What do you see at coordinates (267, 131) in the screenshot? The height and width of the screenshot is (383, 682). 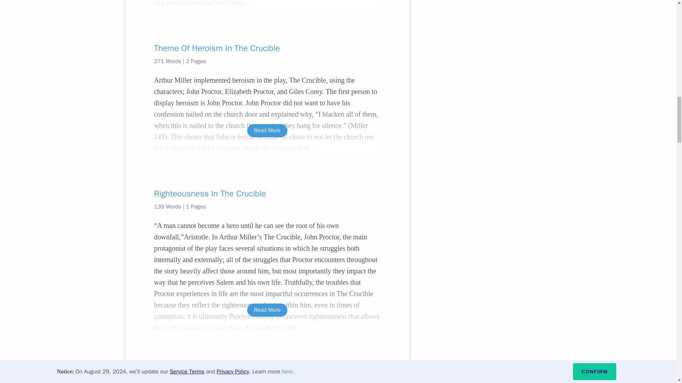 I see `Read More` at bounding box center [267, 131].